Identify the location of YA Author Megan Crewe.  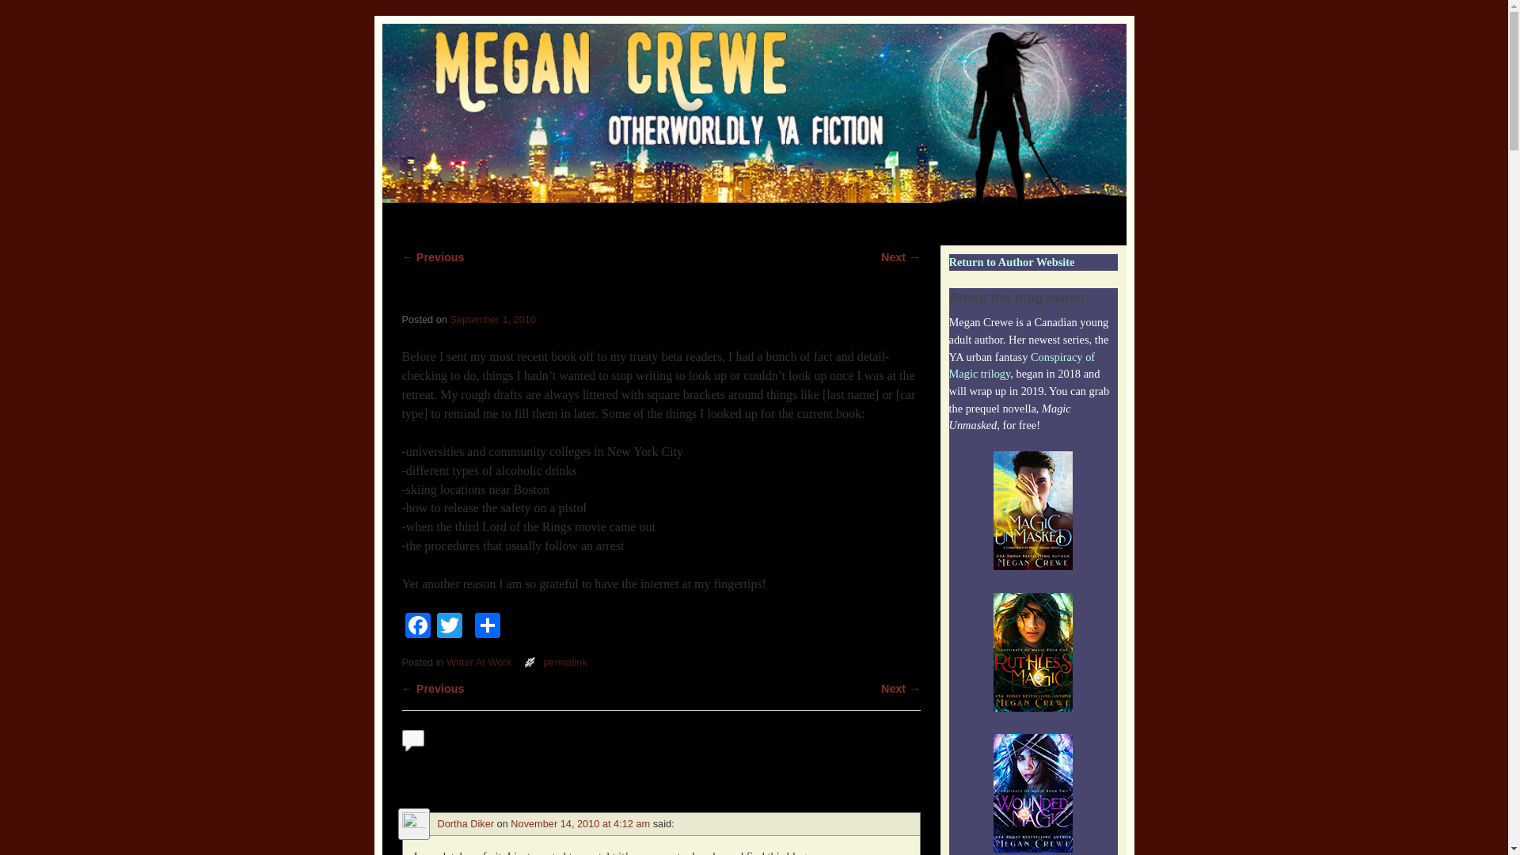
(754, 112).